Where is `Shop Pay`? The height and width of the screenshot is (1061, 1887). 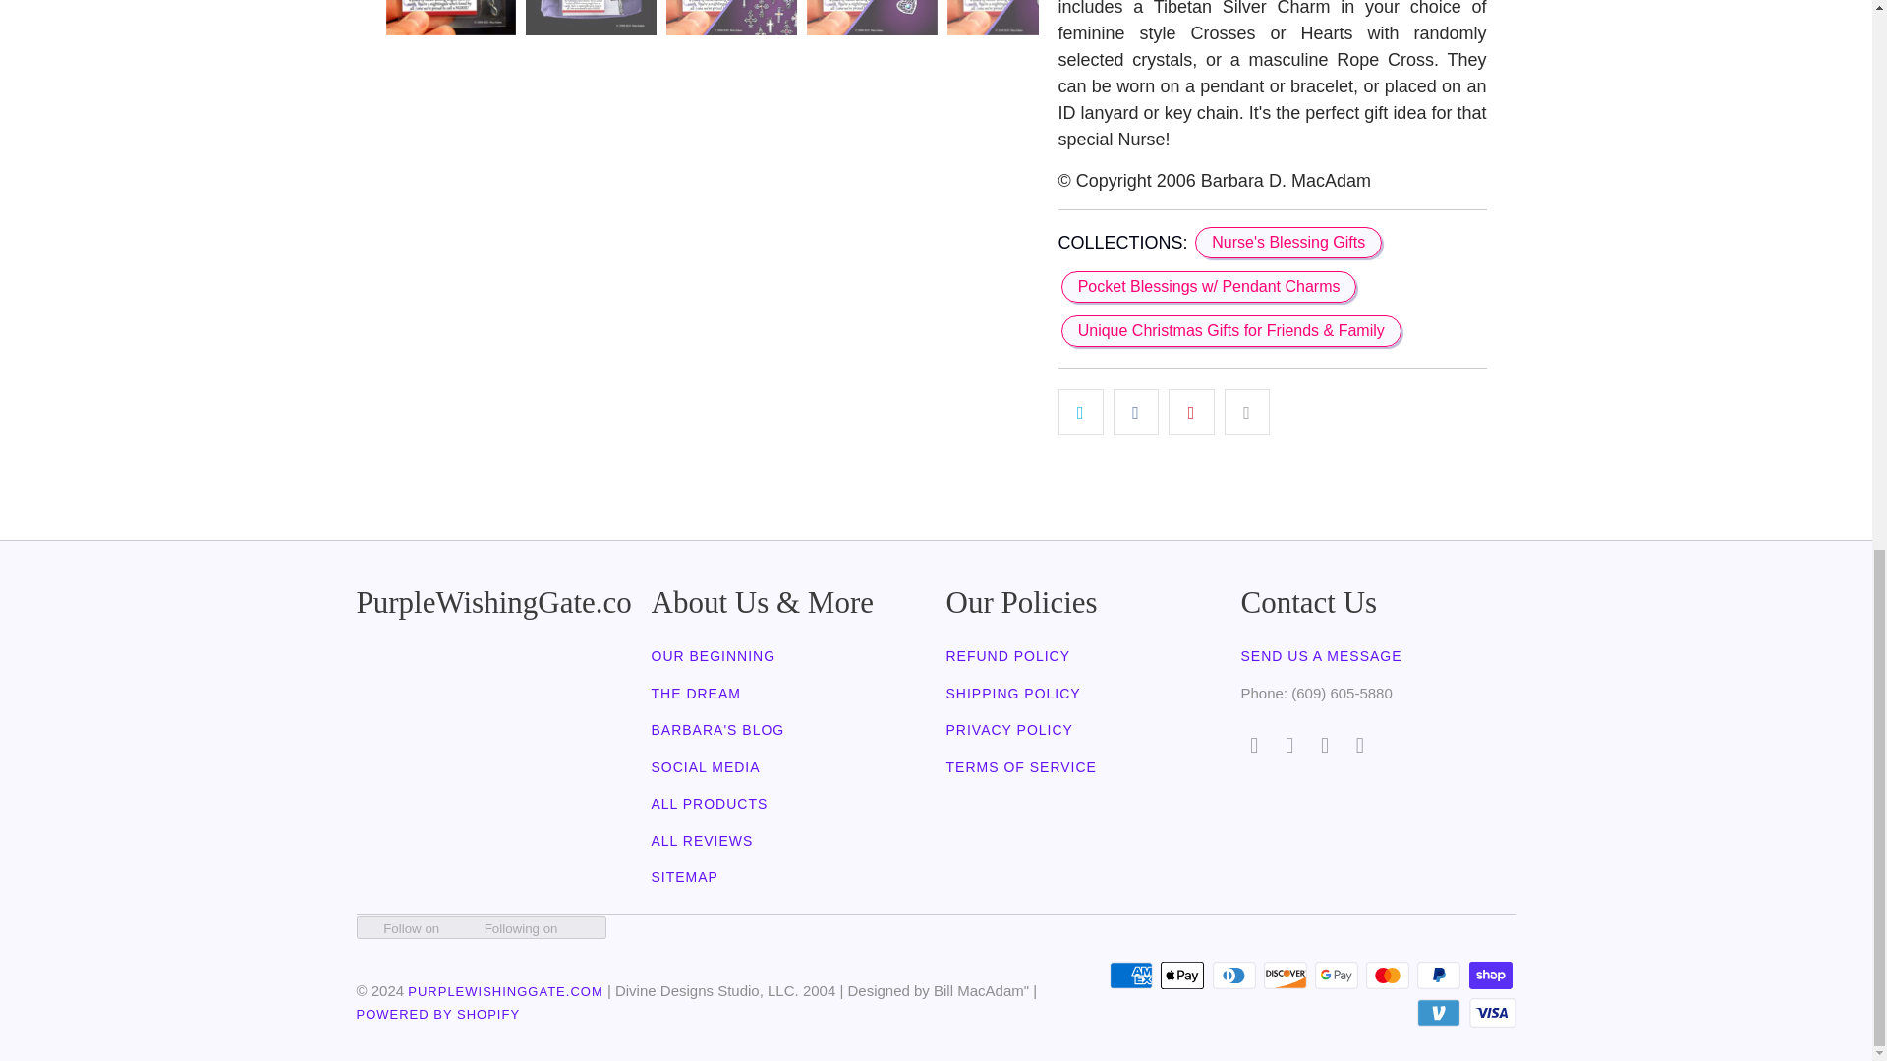
Shop Pay is located at coordinates (1491, 975).